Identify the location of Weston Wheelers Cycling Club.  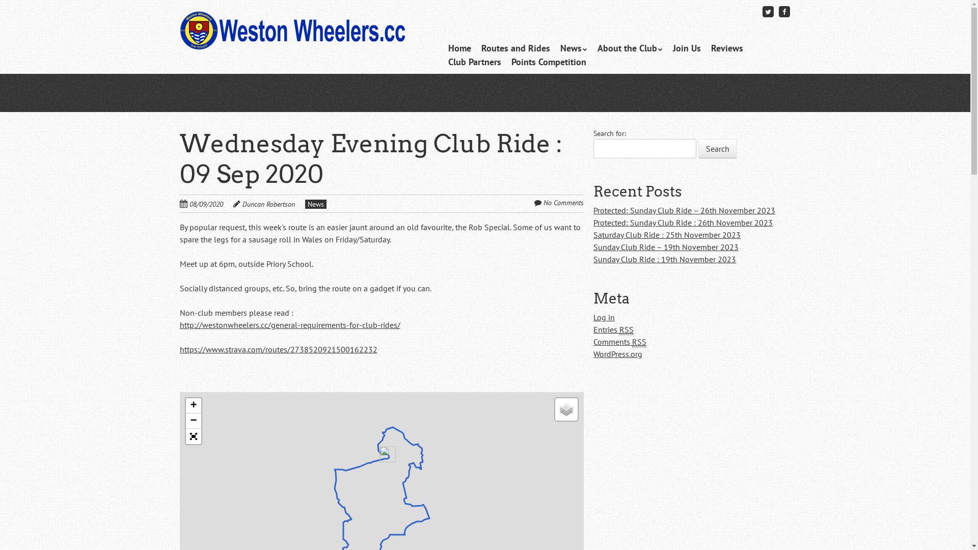
(292, 31).